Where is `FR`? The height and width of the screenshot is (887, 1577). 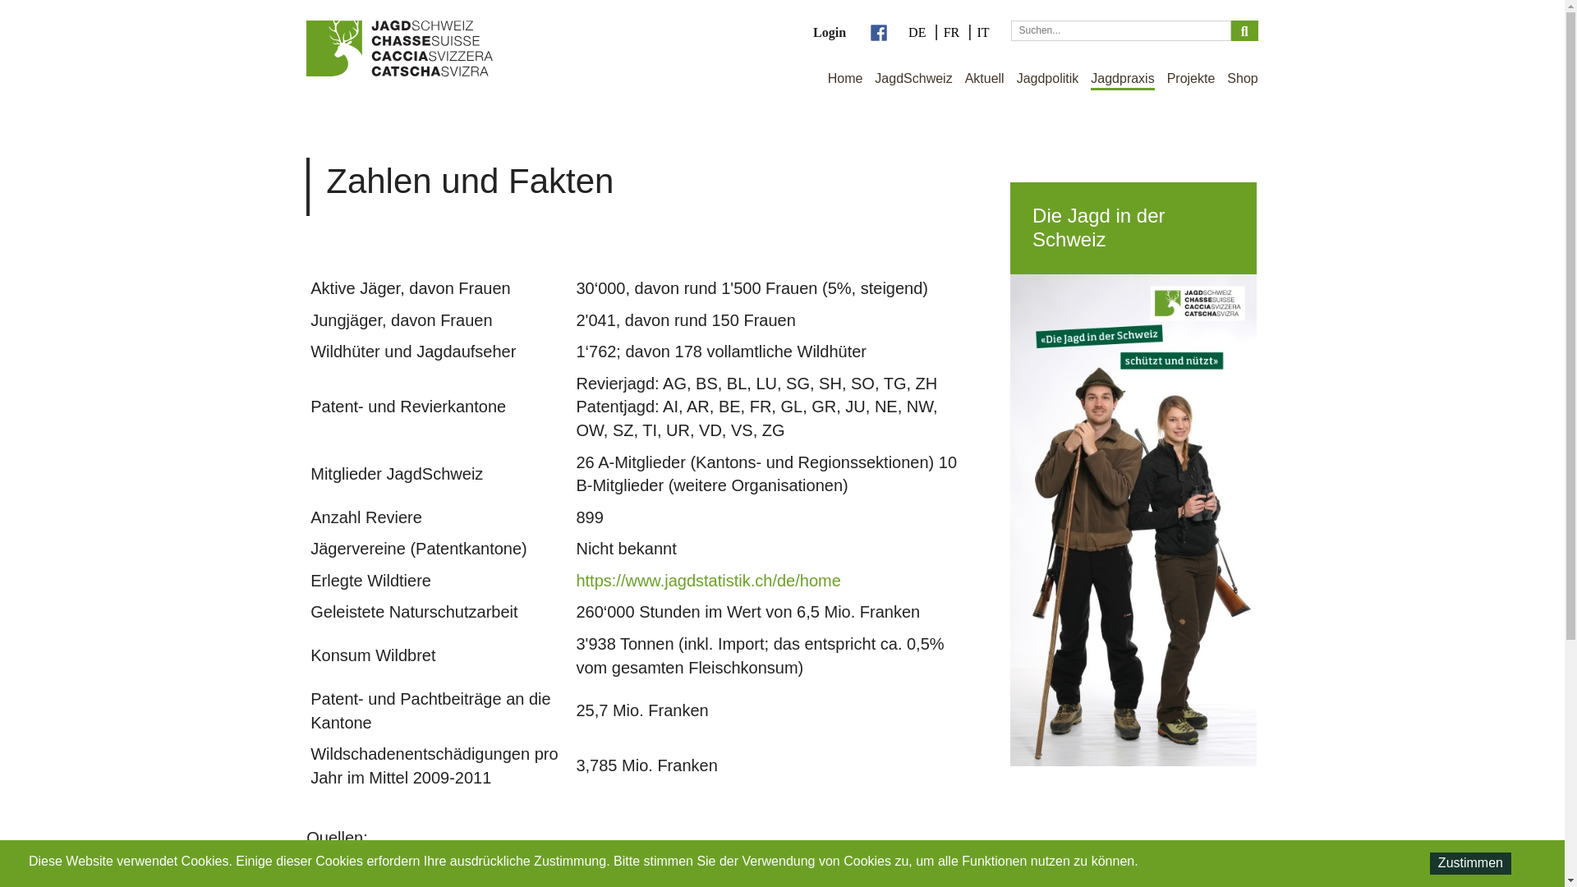
FR is located at coordinates (954, 33).